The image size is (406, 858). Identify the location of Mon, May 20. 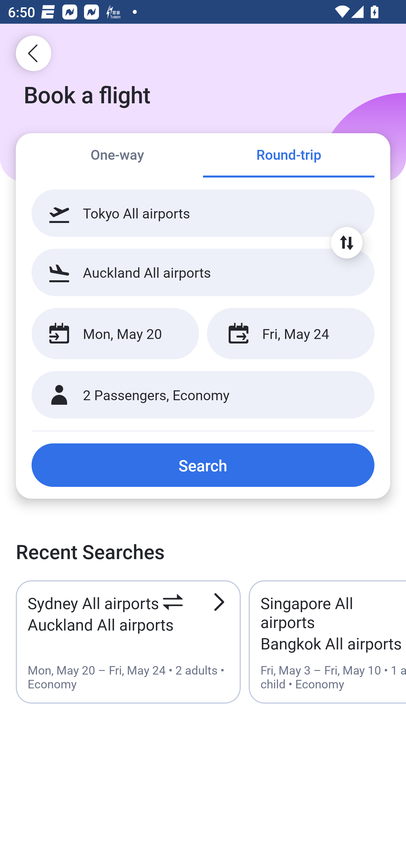
(115, 334).